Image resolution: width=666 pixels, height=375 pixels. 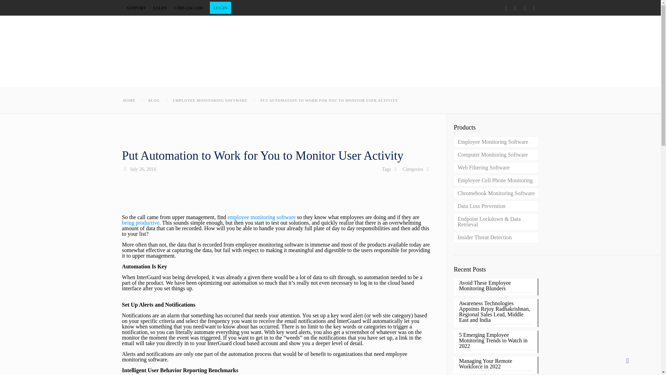 I want to click on 1-888-224-1288, so click(x=188, y=8).